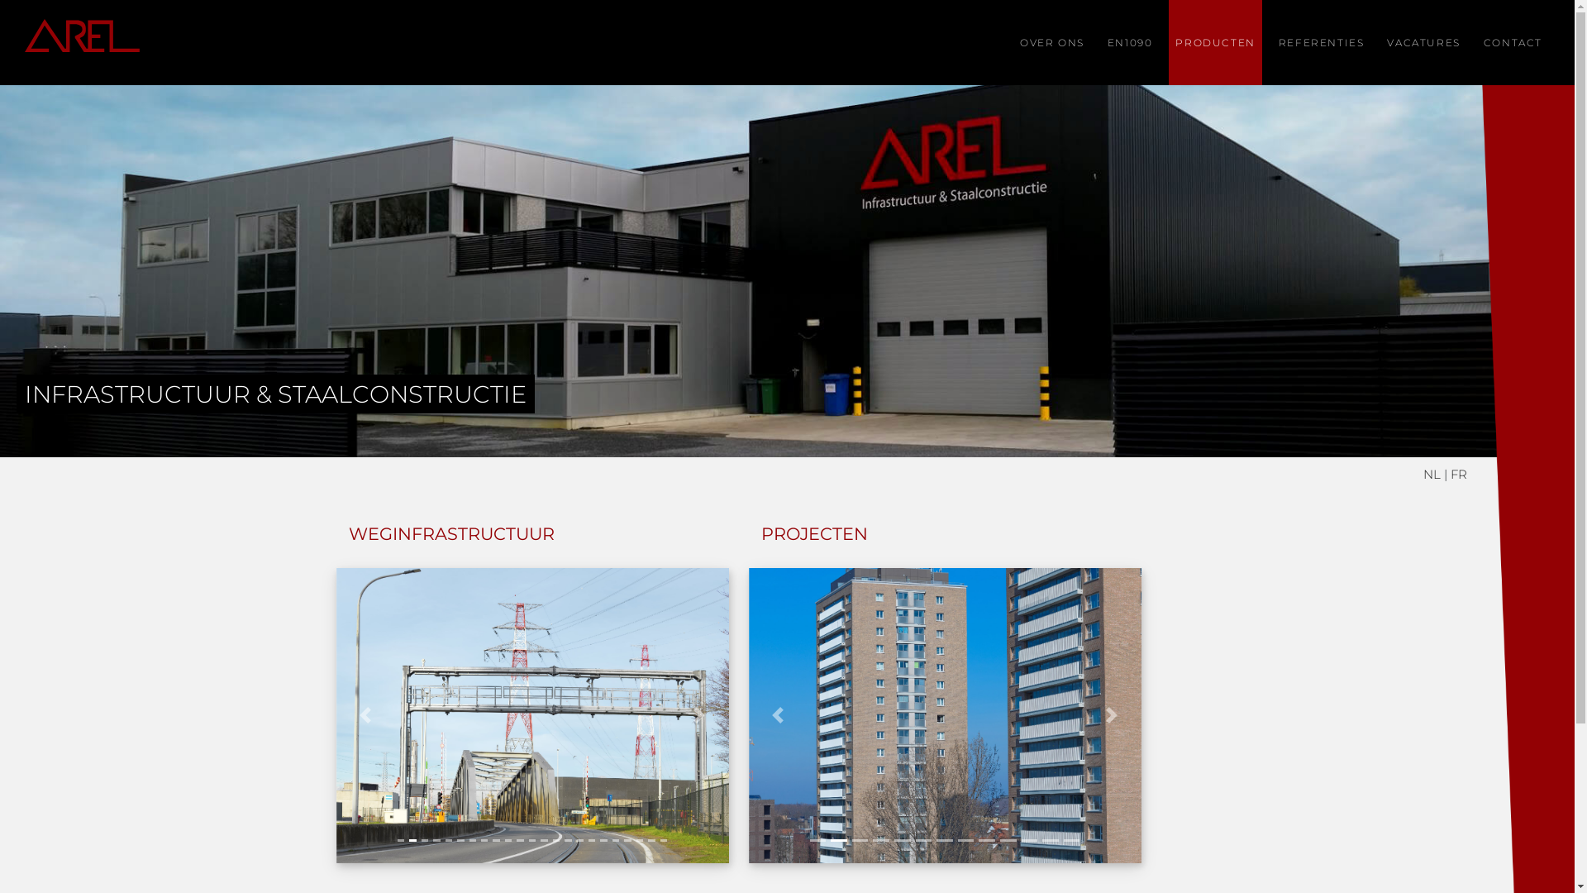  What do you see at coordinates (83, 42) in the screenshot?
I see `Arel` at bounding box center [83, 42].